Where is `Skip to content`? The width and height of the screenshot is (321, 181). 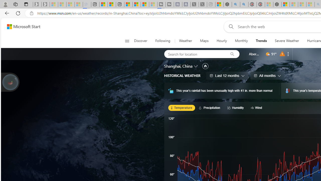
Skip to content is located at coordinates (22, 27).